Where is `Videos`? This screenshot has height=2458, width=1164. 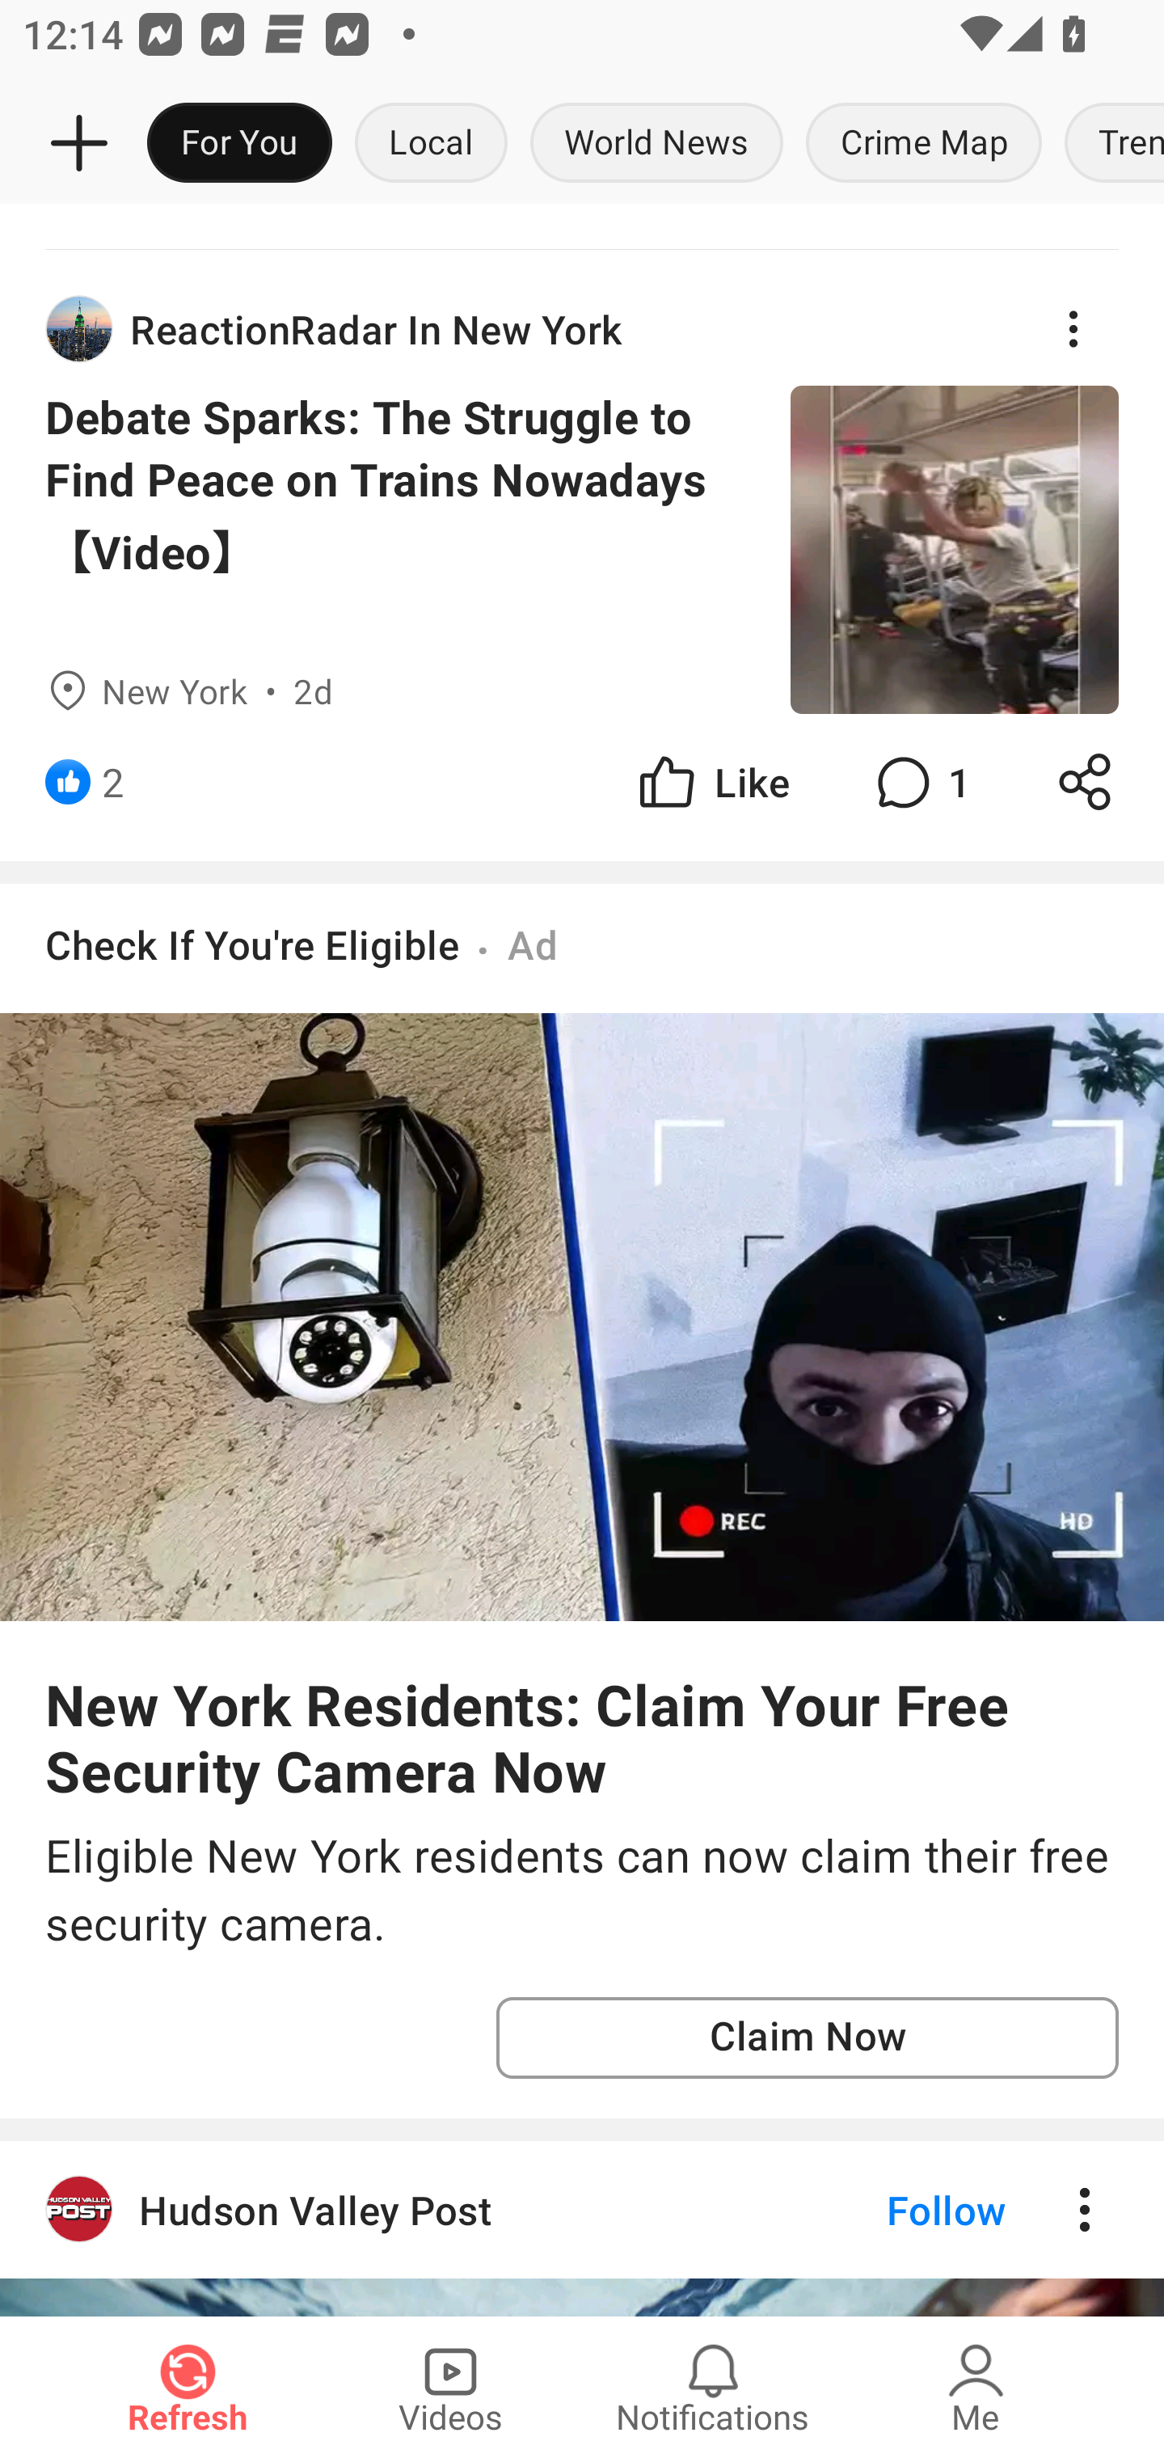 Videos is located at coordinates (450, 2387).